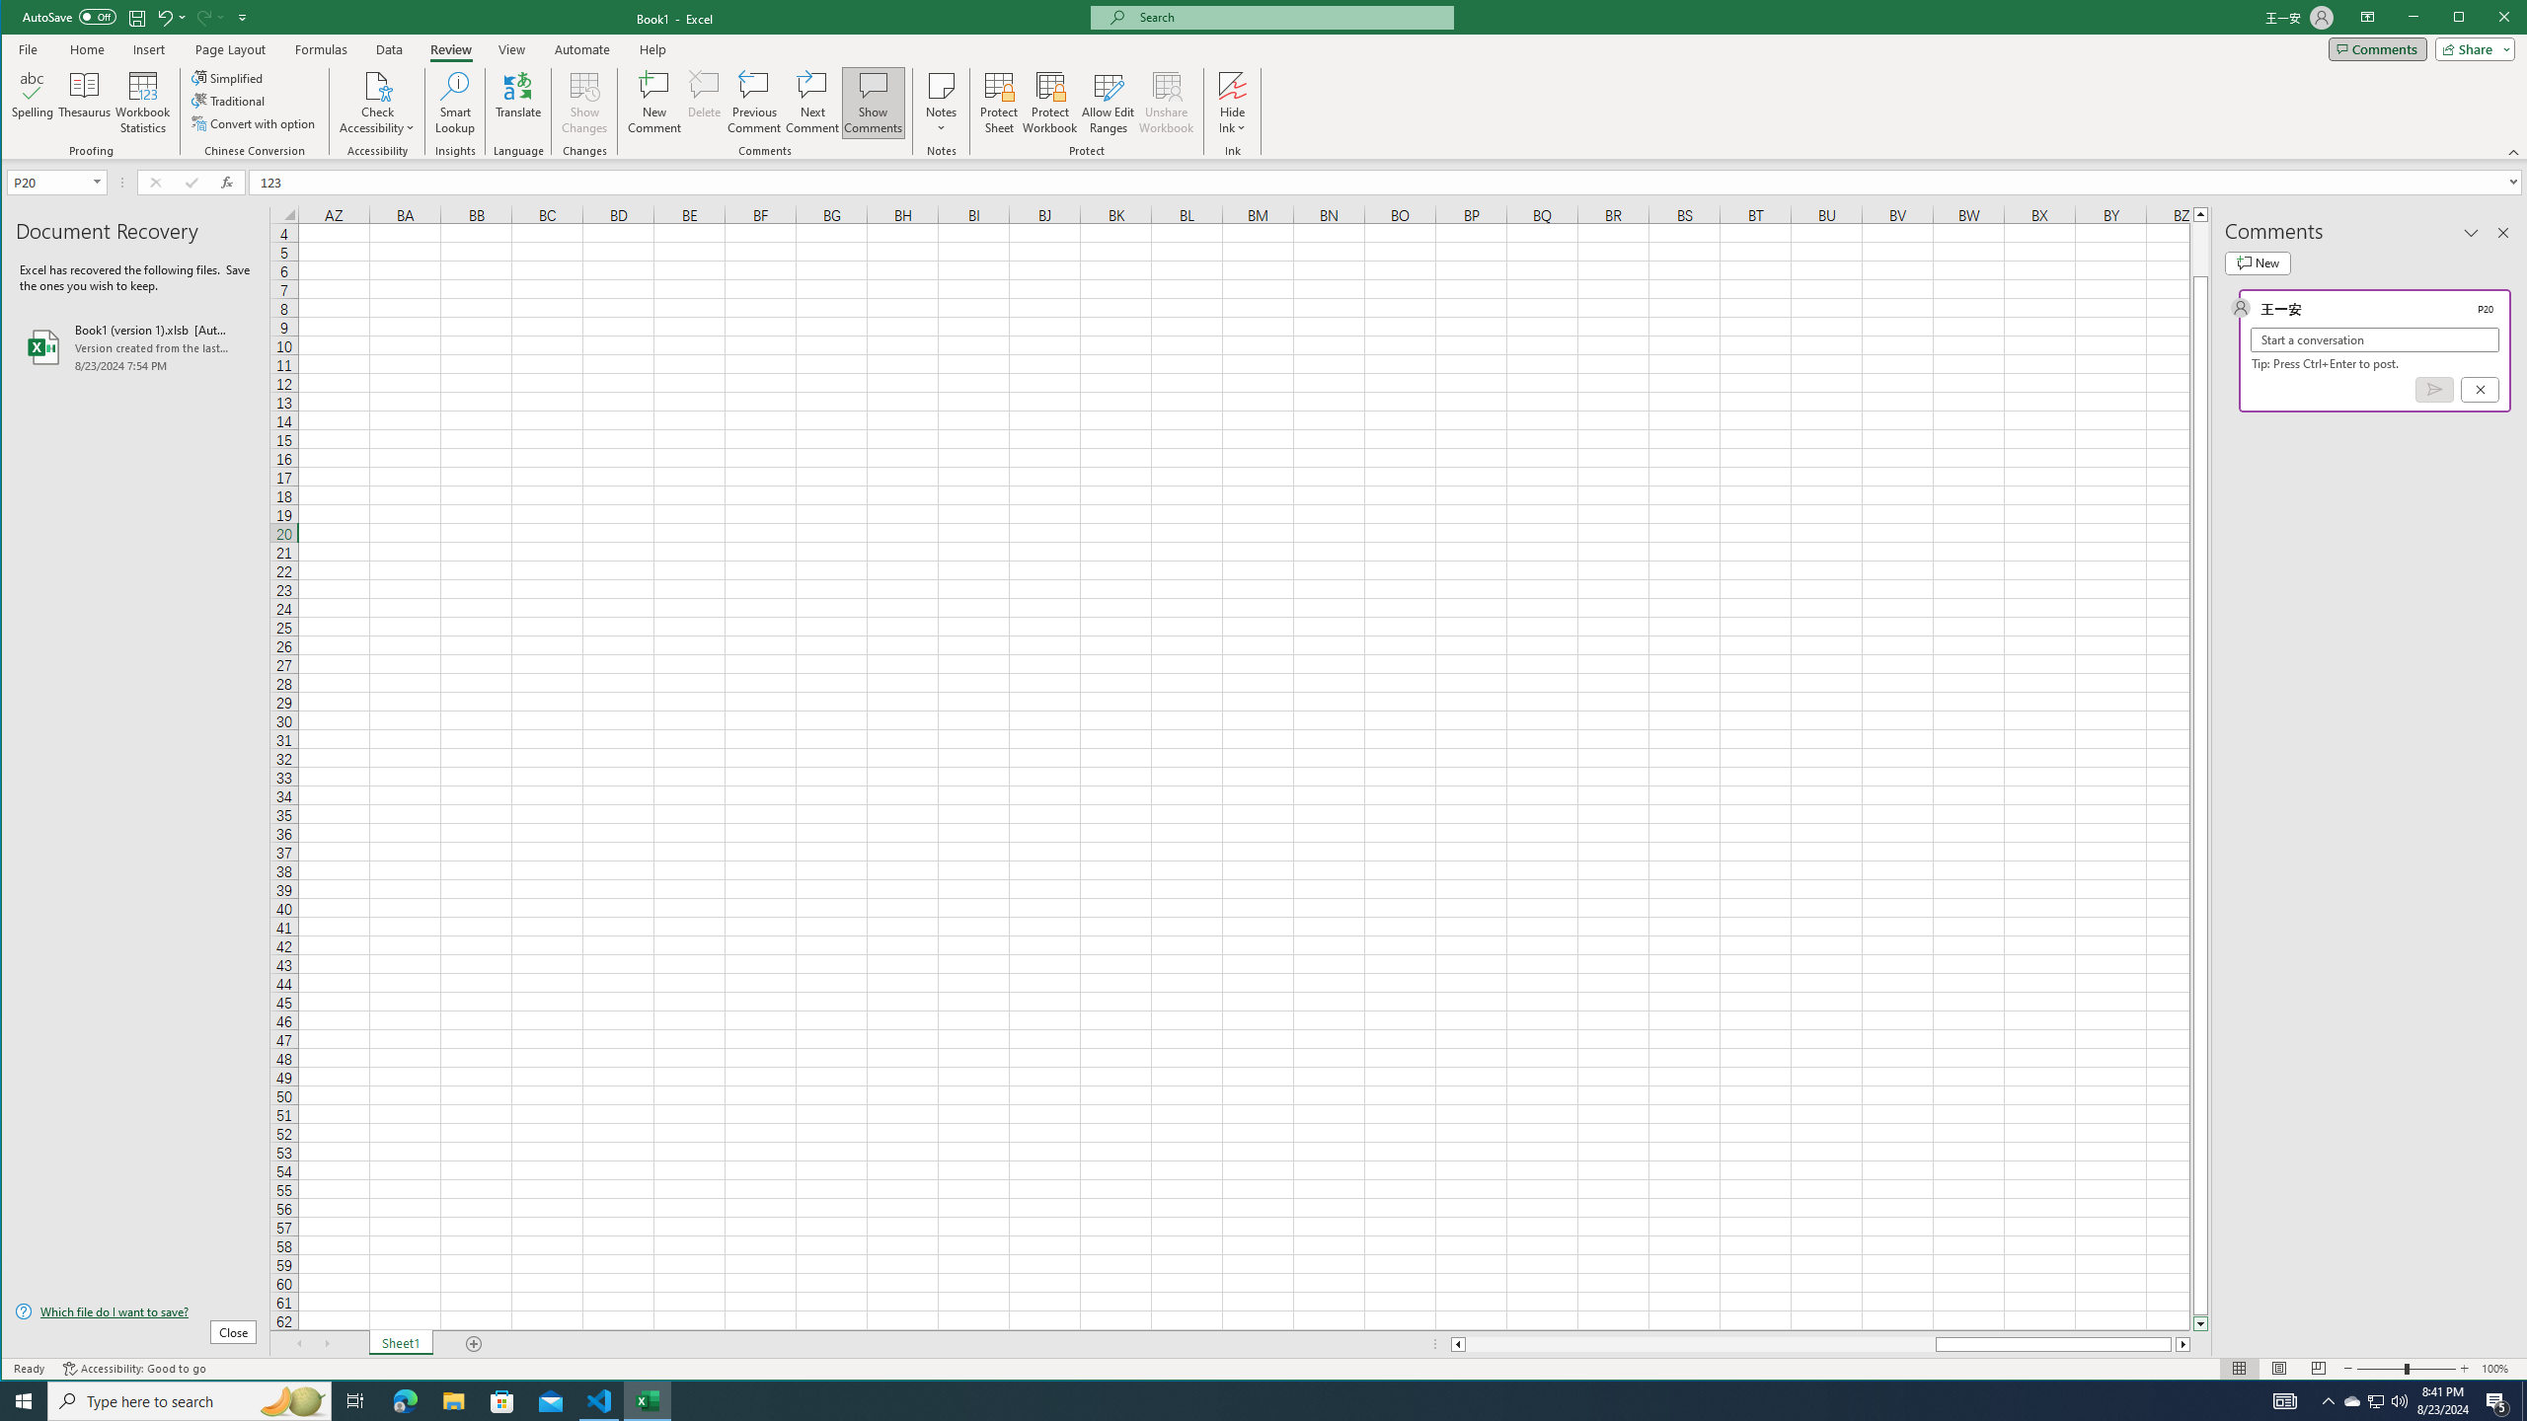 This screenshot has width=2527, height=1421. Describe the element at coordinates (1108, 103) in the screenshot. I see `Allow Edit Ranges` at that location.